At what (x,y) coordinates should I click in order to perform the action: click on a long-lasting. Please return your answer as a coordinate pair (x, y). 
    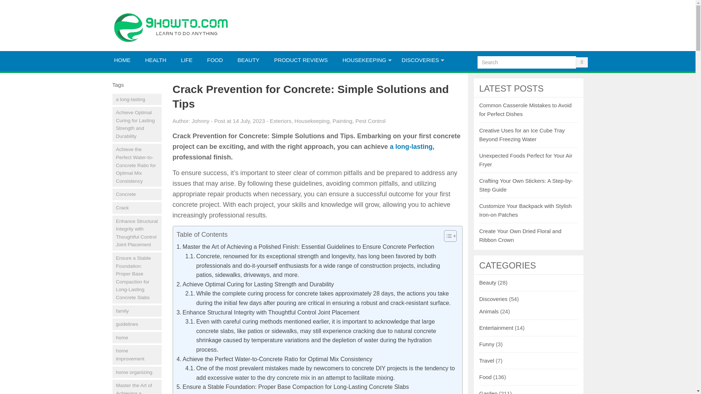
    Looking at the image, I should click on (411, 147).